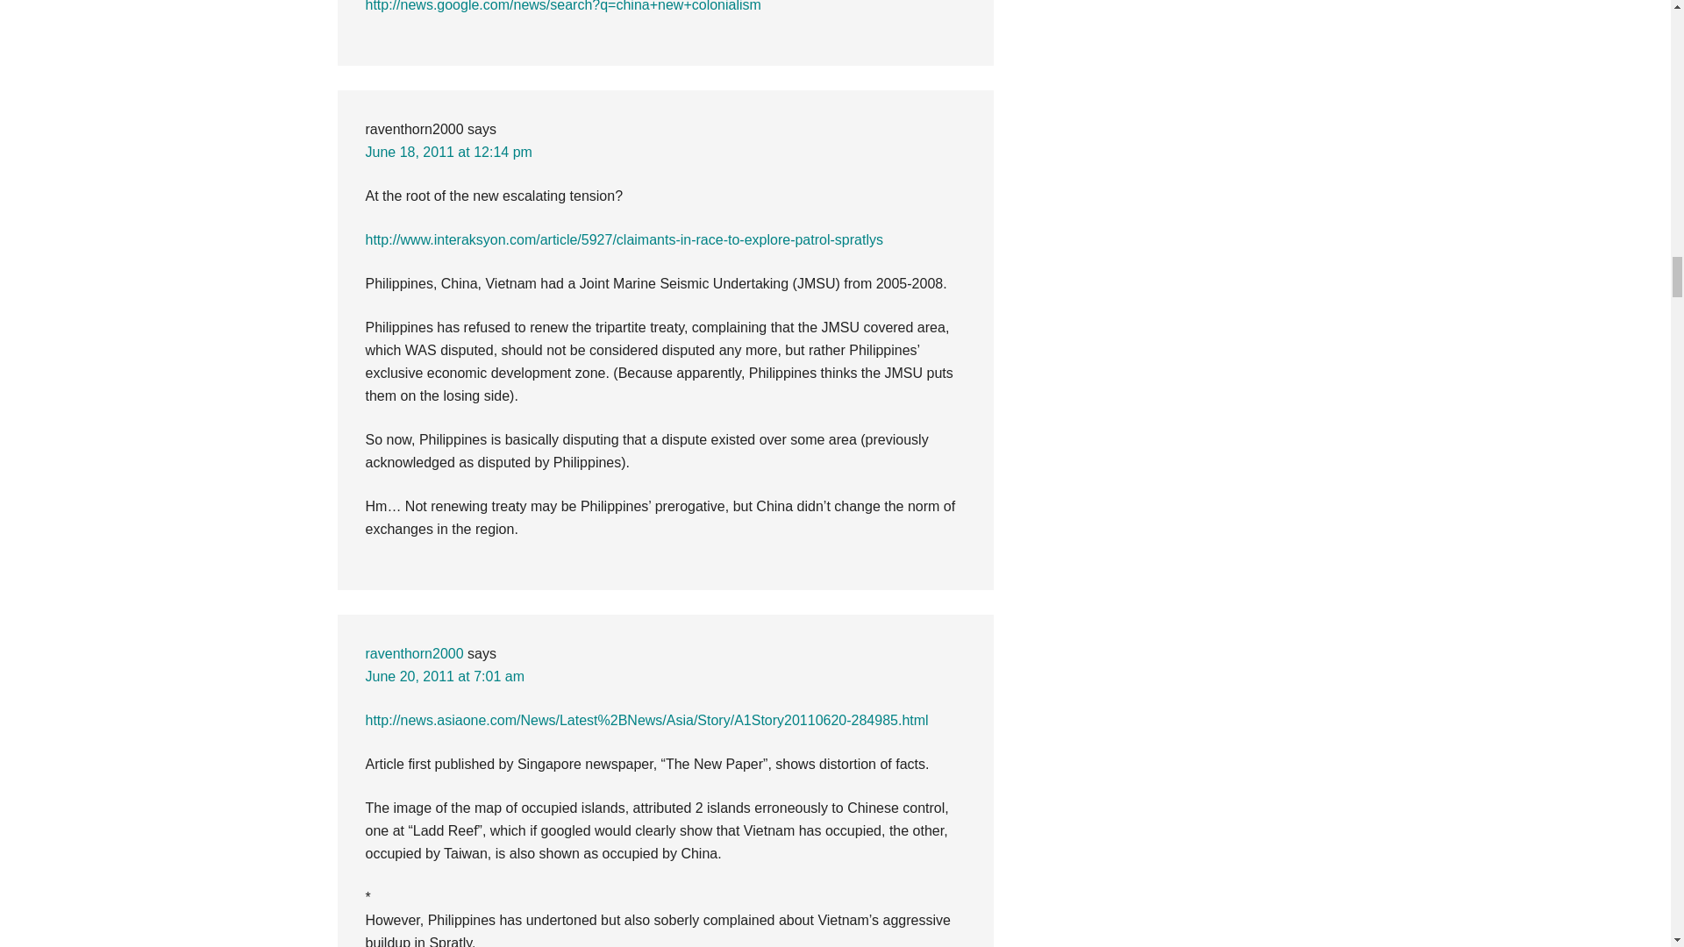 The height and width of the screenshot is (947, 1684). Describe the element at coordinates (414, 652) in the screenshot. I see `raventhorn2000` at that location.